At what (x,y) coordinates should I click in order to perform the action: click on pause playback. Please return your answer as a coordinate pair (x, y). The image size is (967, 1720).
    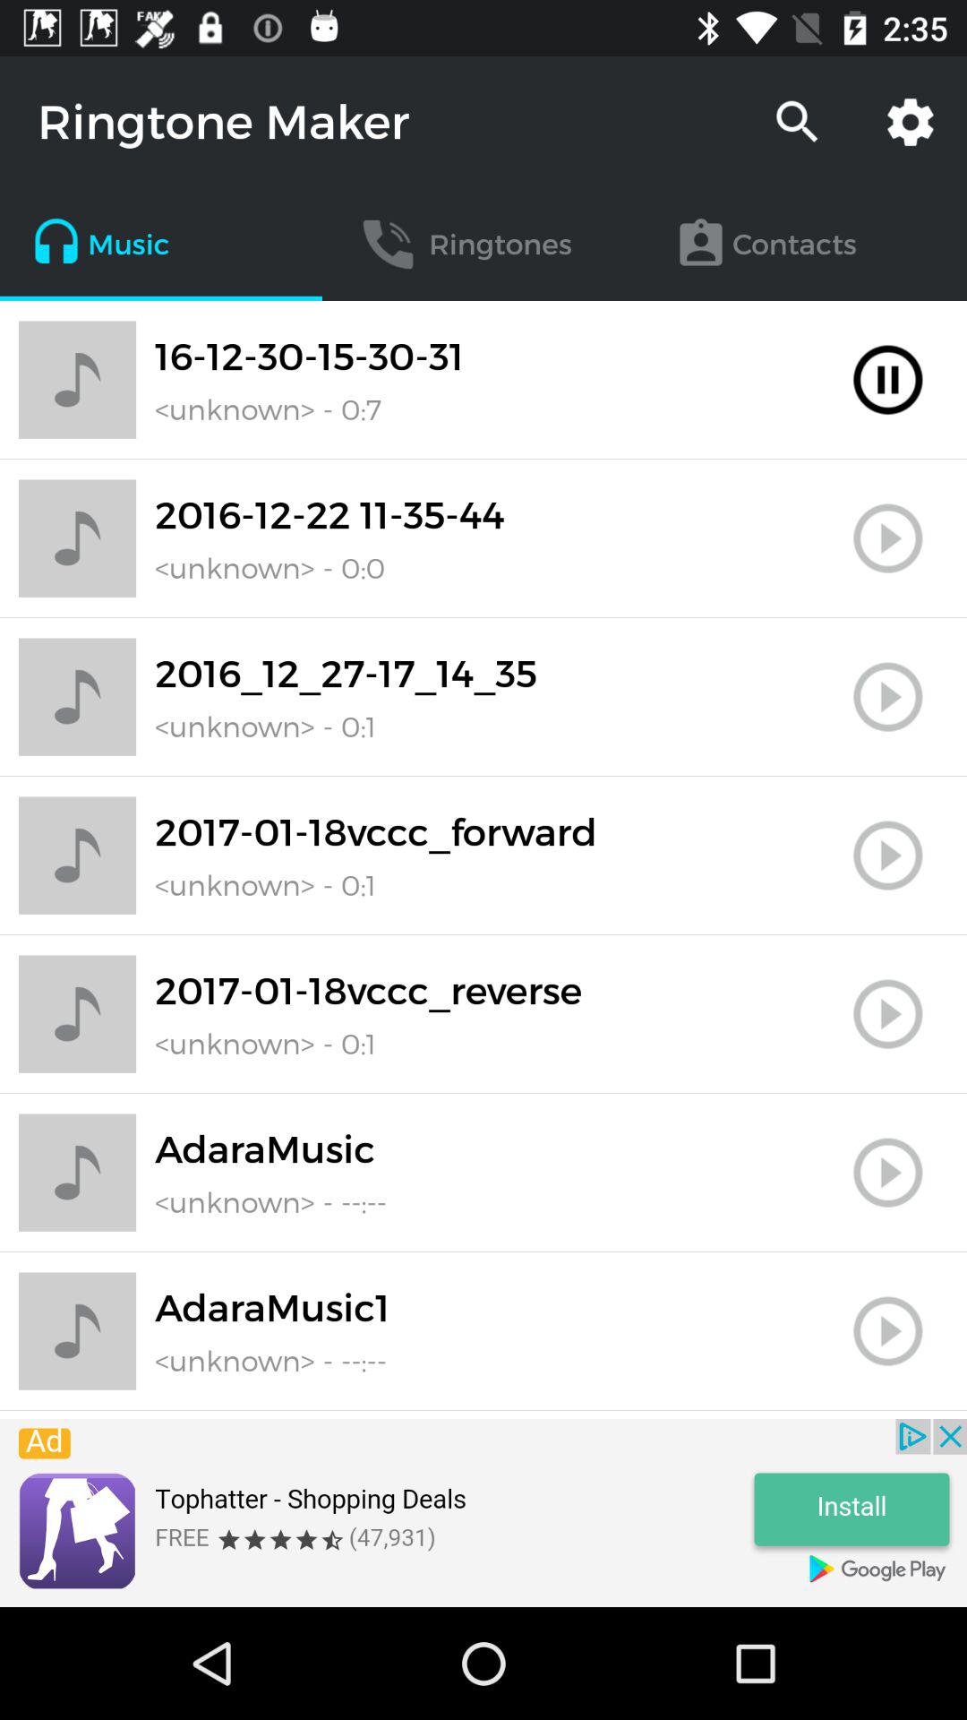
    Looking at the image, I should click on (888, 380).